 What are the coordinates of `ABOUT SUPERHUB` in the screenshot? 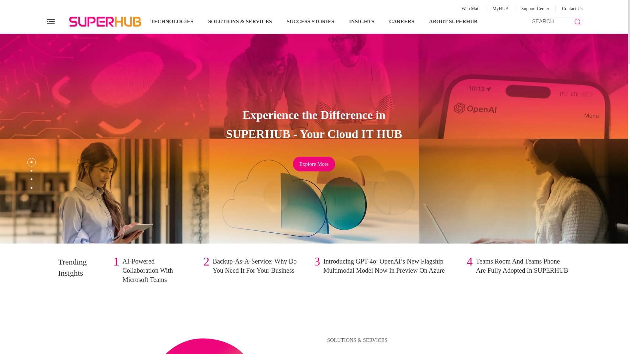 It's located at (453, 22).